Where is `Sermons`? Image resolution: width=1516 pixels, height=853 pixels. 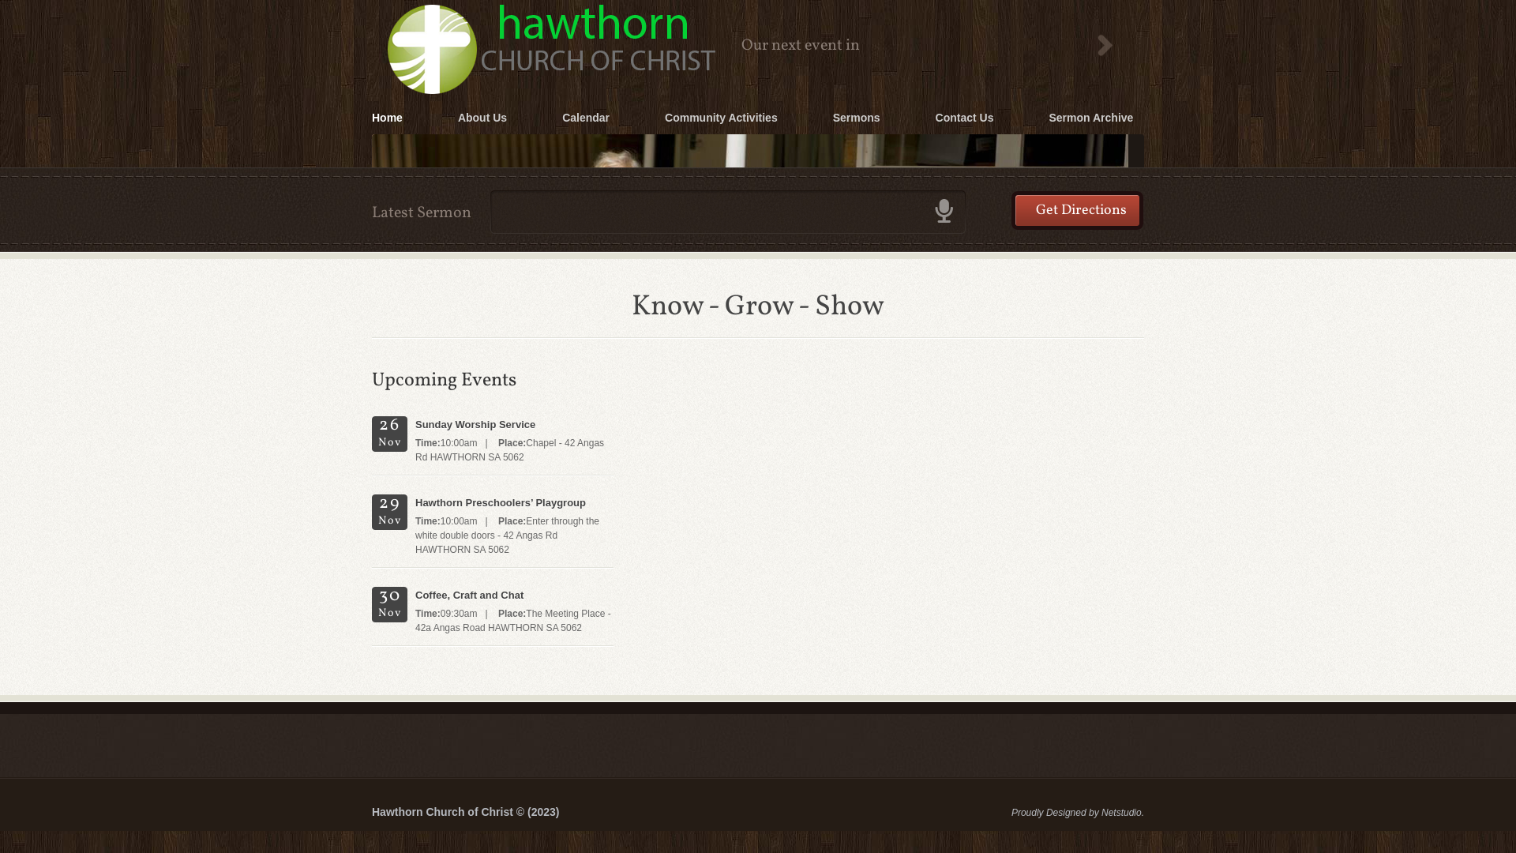
Sermons is located at coordinates (829, 120).